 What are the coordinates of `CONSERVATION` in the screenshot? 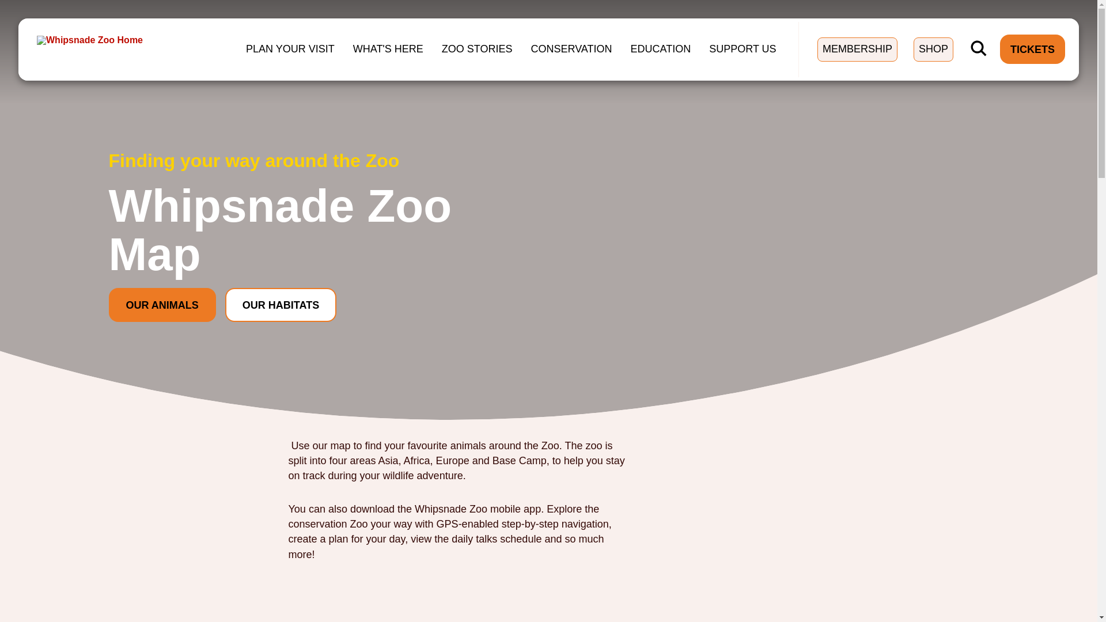 It's located at (571, 48).